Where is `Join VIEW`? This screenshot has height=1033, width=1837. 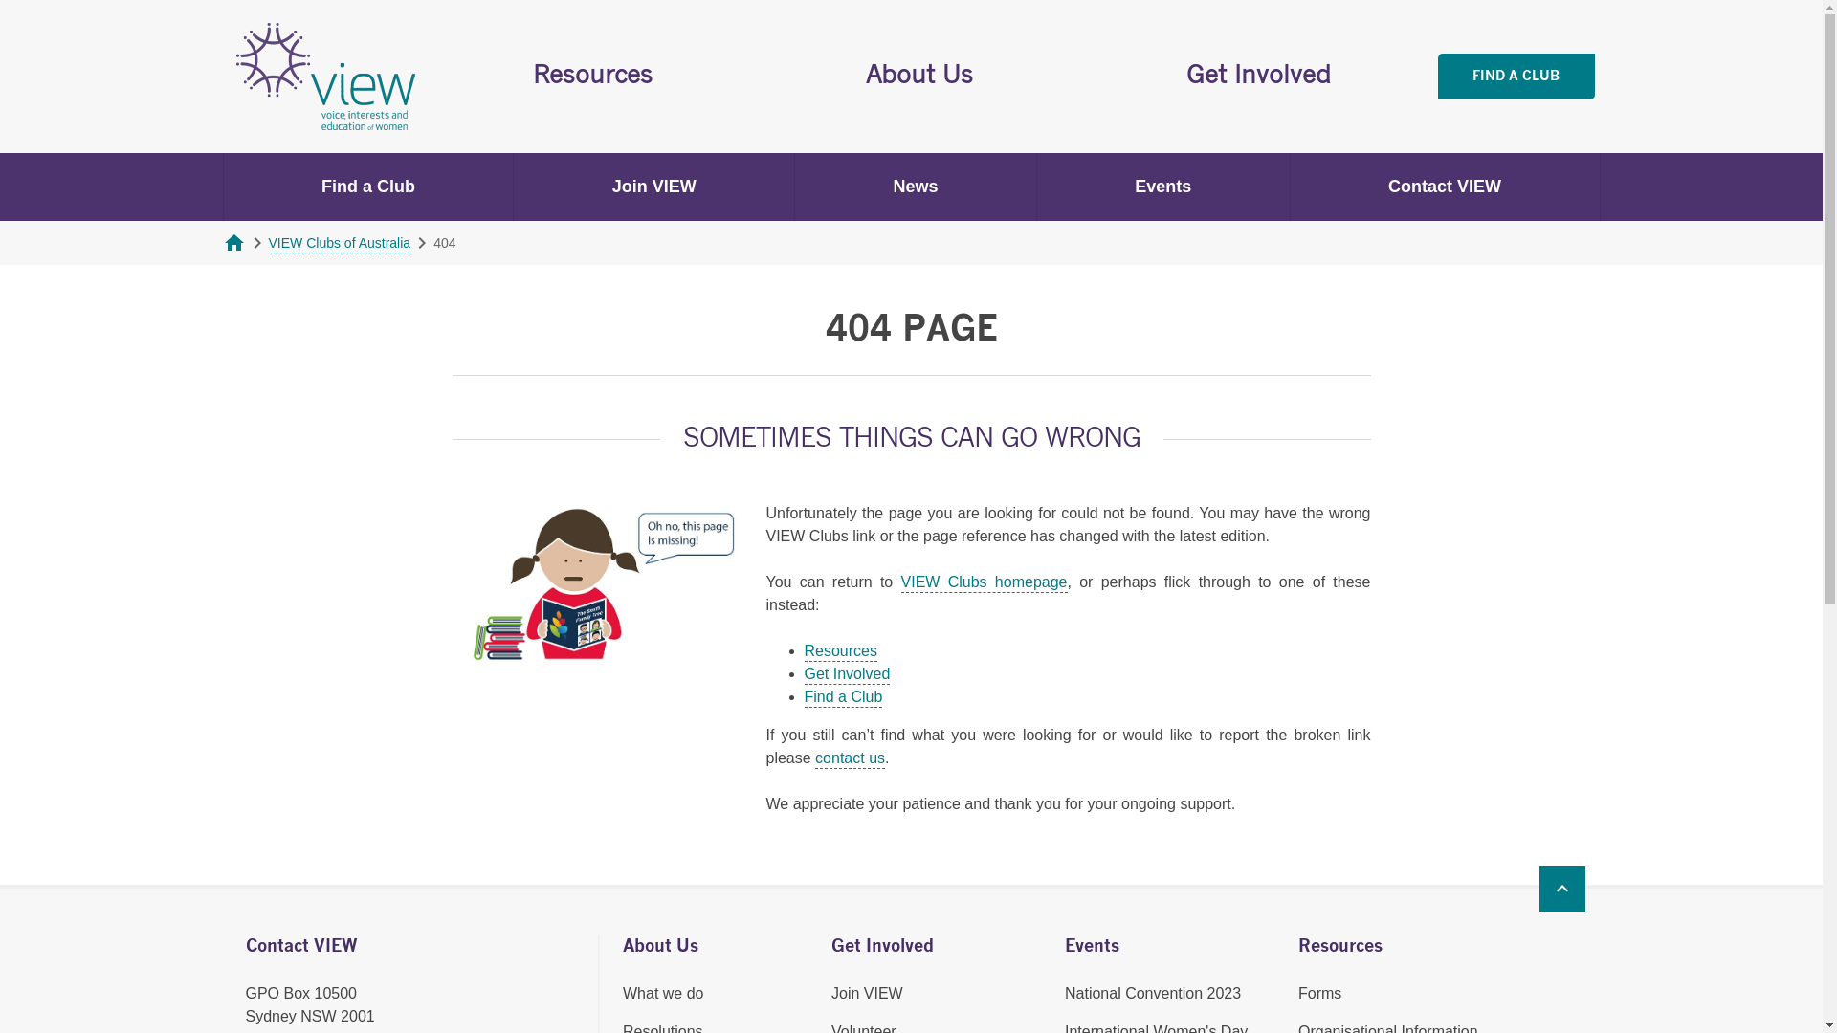 Join VIEW is located at coordinates (937, 994).